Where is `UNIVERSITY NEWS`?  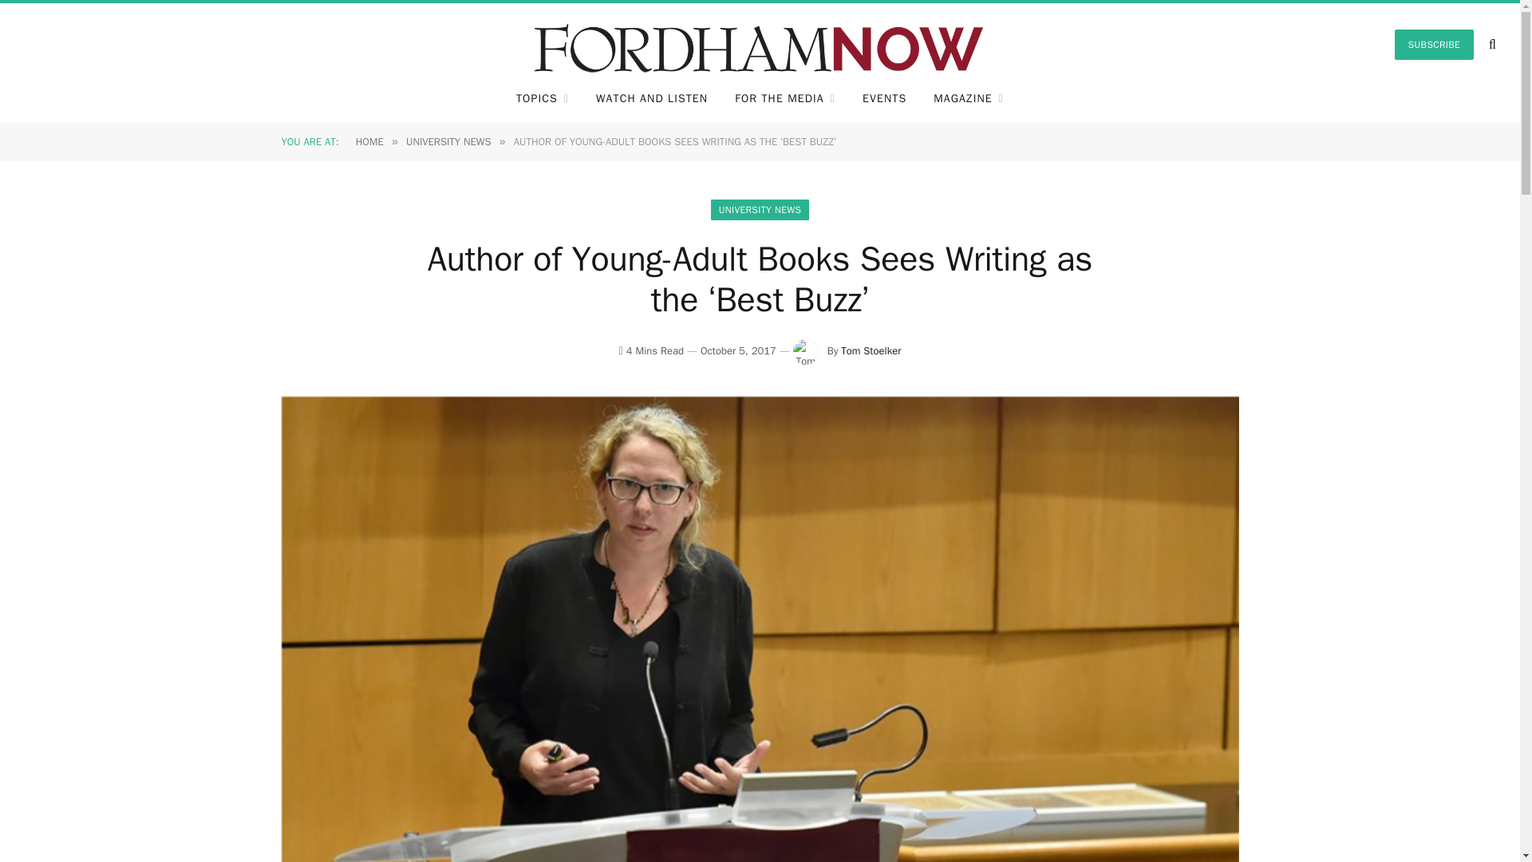 UNIVERSITY NEWS is located at coordinates (448, 140).